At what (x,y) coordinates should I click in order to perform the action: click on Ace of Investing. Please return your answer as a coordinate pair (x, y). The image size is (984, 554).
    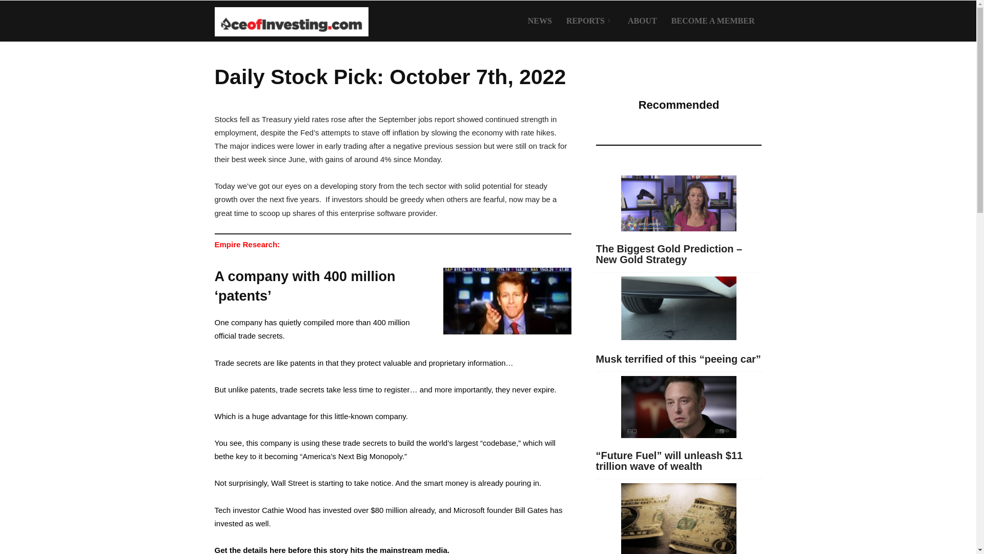
    Looking at the image, I should click on (291, 21).